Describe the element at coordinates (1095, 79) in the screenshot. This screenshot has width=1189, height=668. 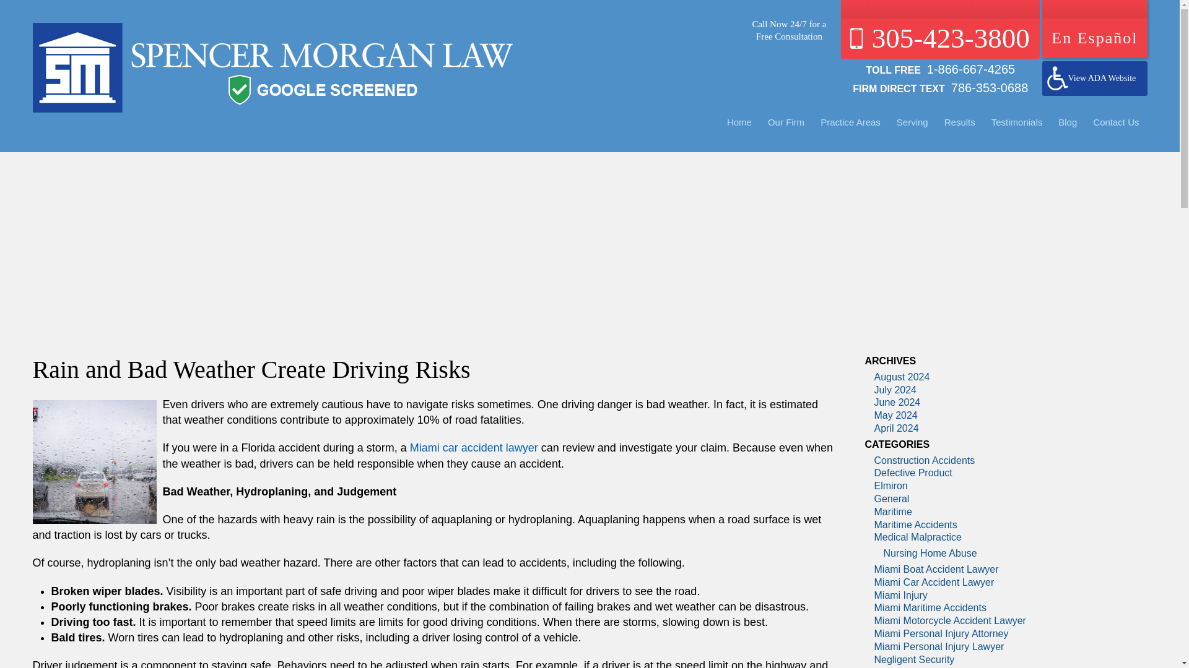
I see `View ADA Website` at that location.